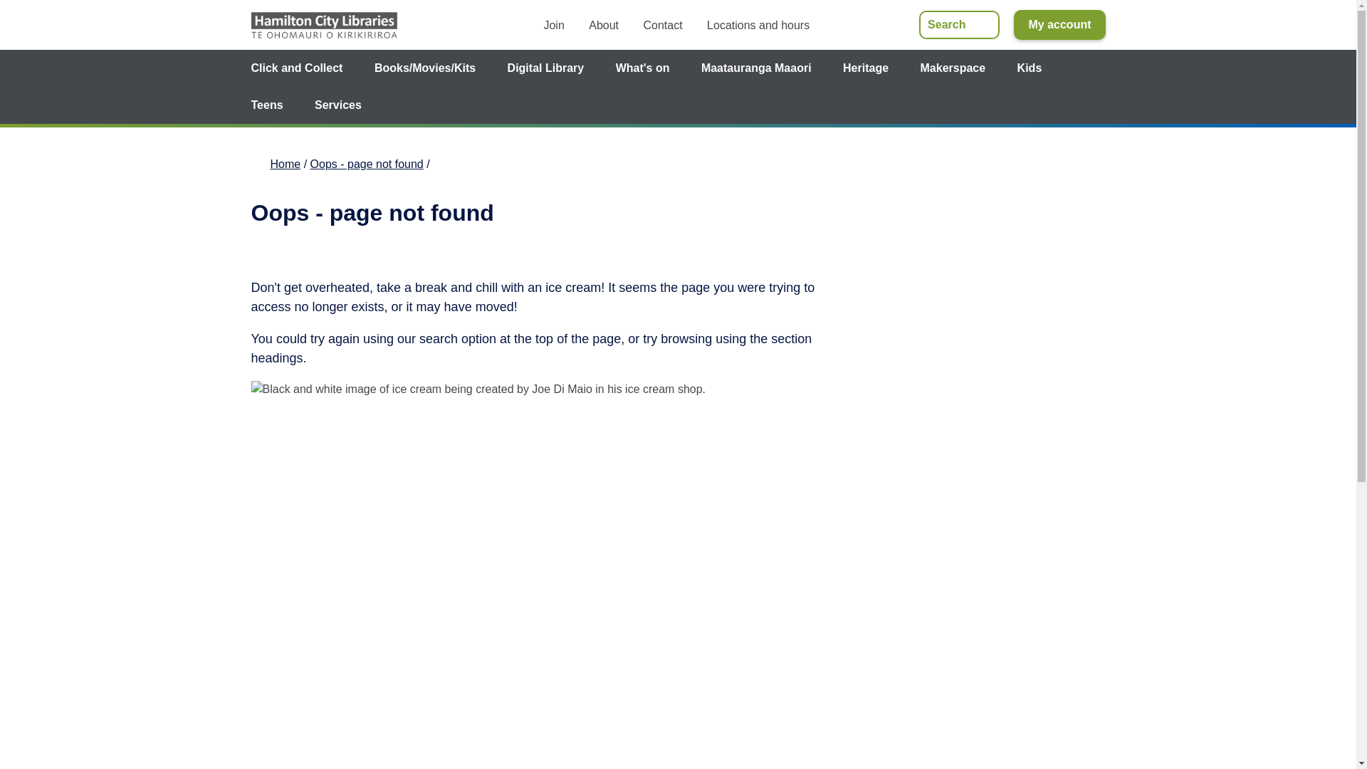  What do you see at coordinates (865, 68) in the screenshot?
I see `Heritage` at bounding box center [865, 68].